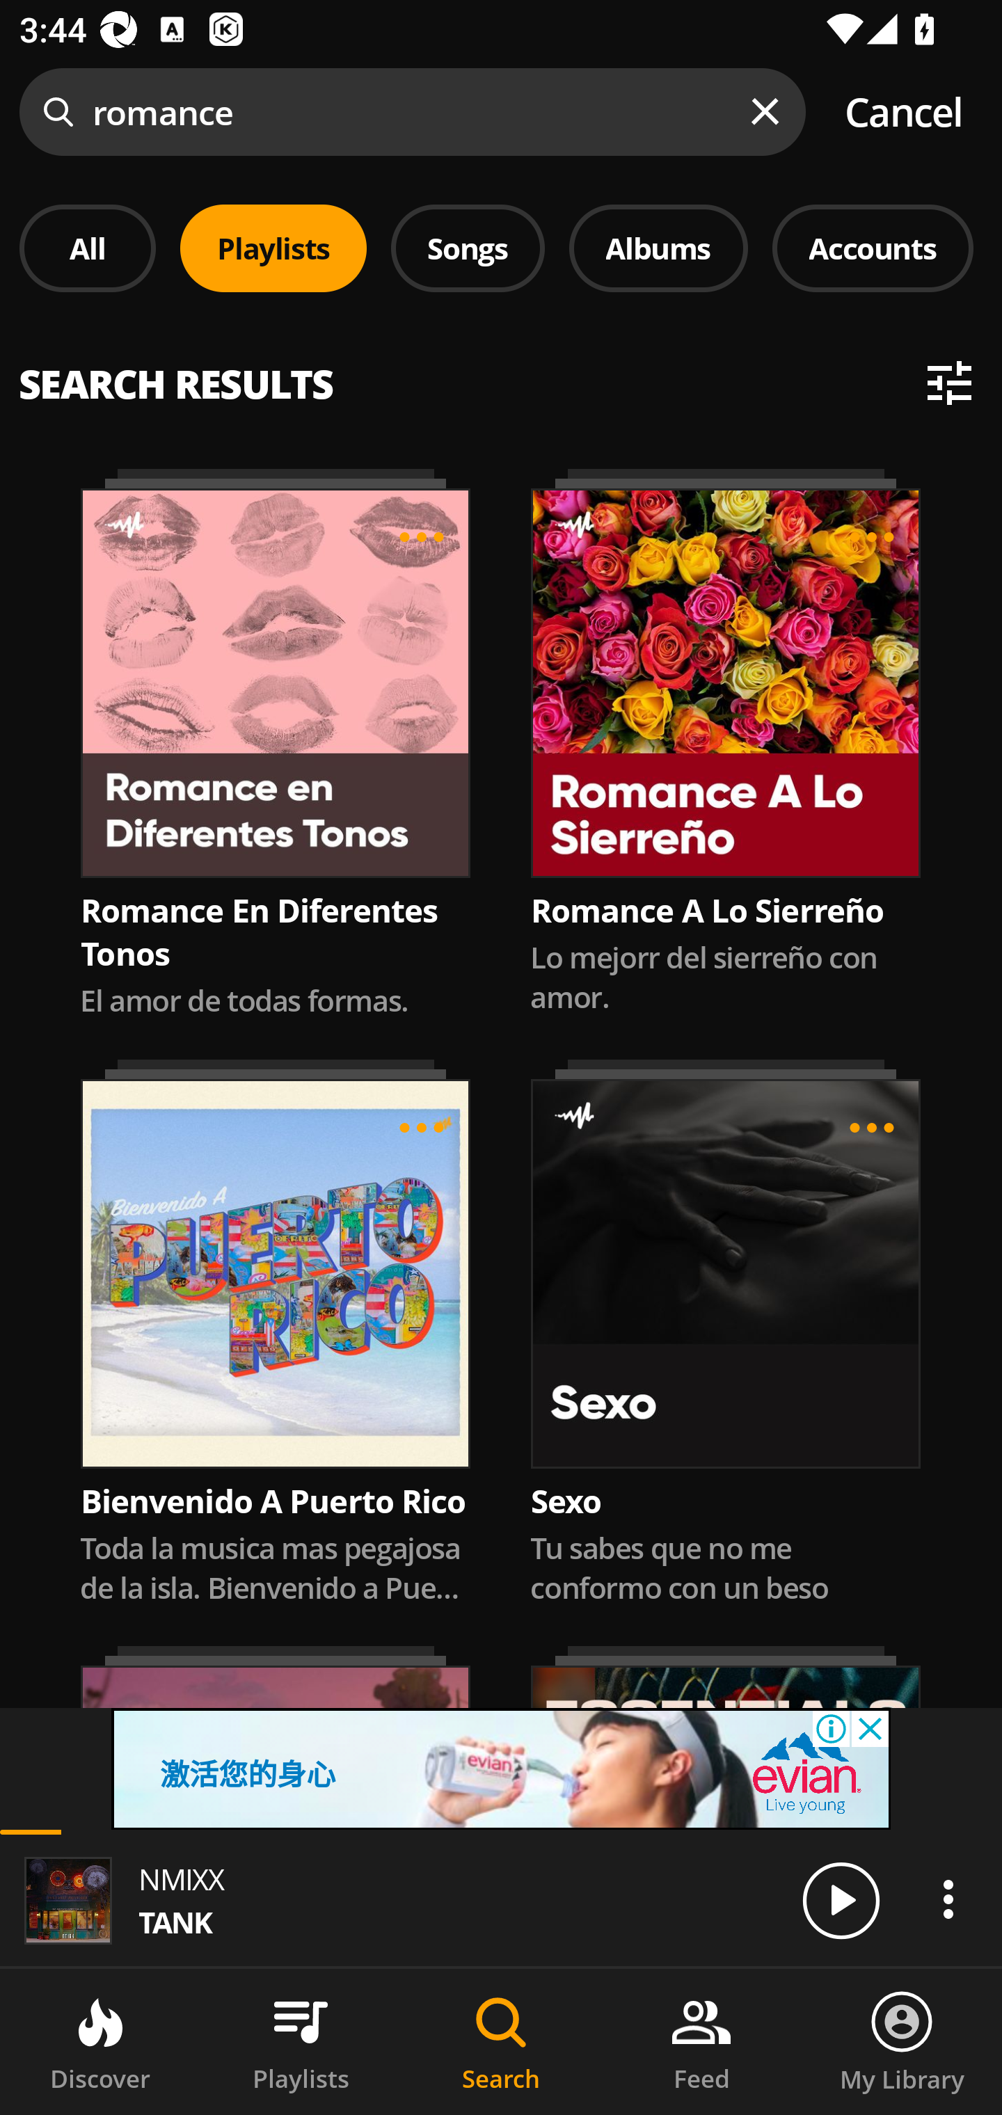 The width and height of the screenshot is (1002, 2115). Describe the element at coordinates (88, 248) in the screenshot. I see `All` at that location.